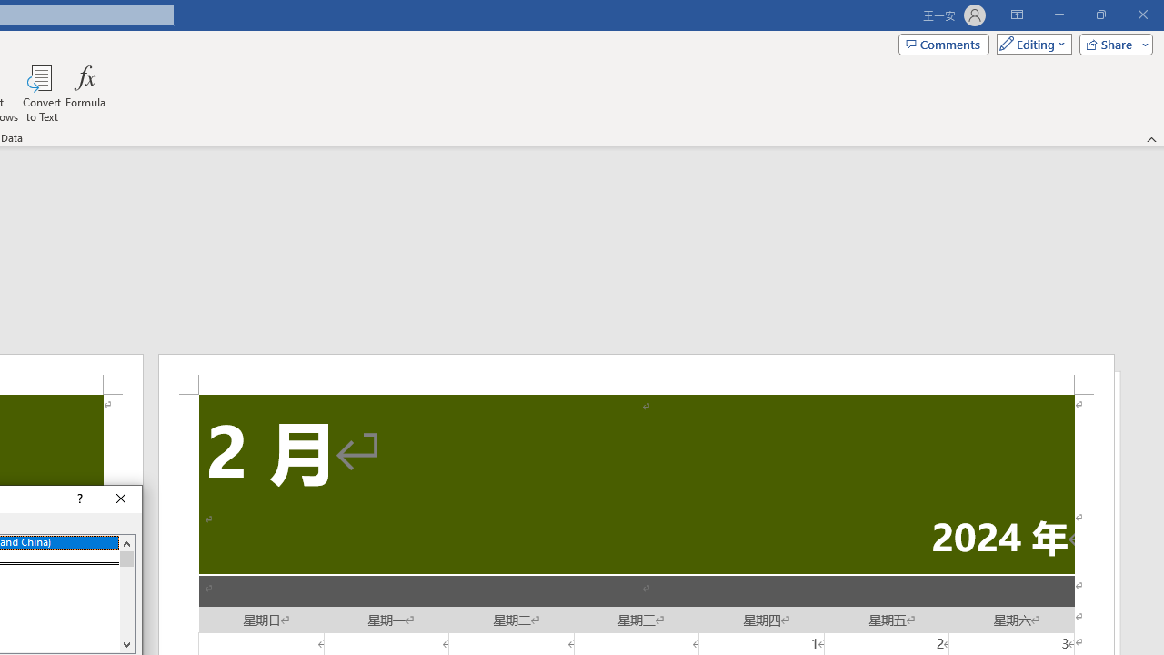 This screenshot has height=655, width=1164. Describe the element at coordinates (1152, 138) in the screenshot. I see `Collapse the Ribbon` at that location.